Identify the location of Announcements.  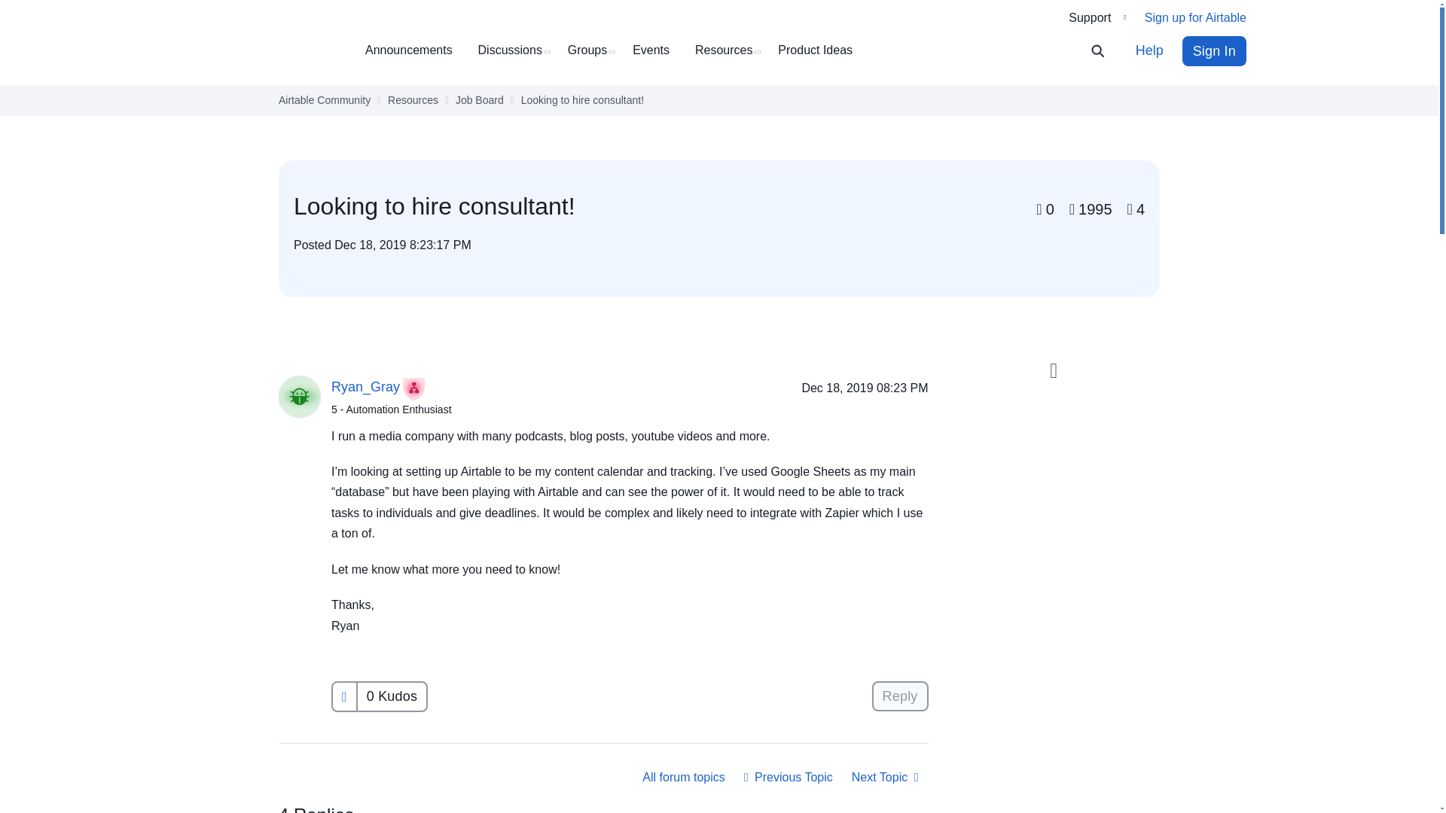
(414, 50).